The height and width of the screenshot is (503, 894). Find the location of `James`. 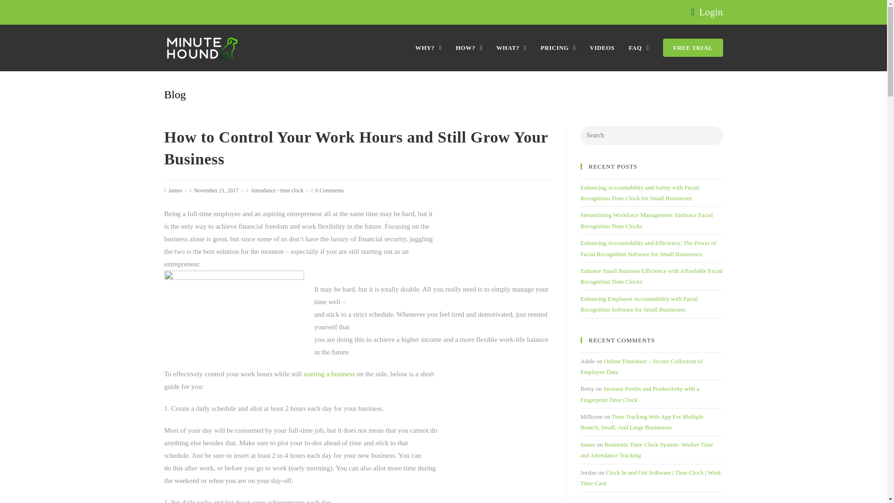

James is located at coordinates (175, 190).